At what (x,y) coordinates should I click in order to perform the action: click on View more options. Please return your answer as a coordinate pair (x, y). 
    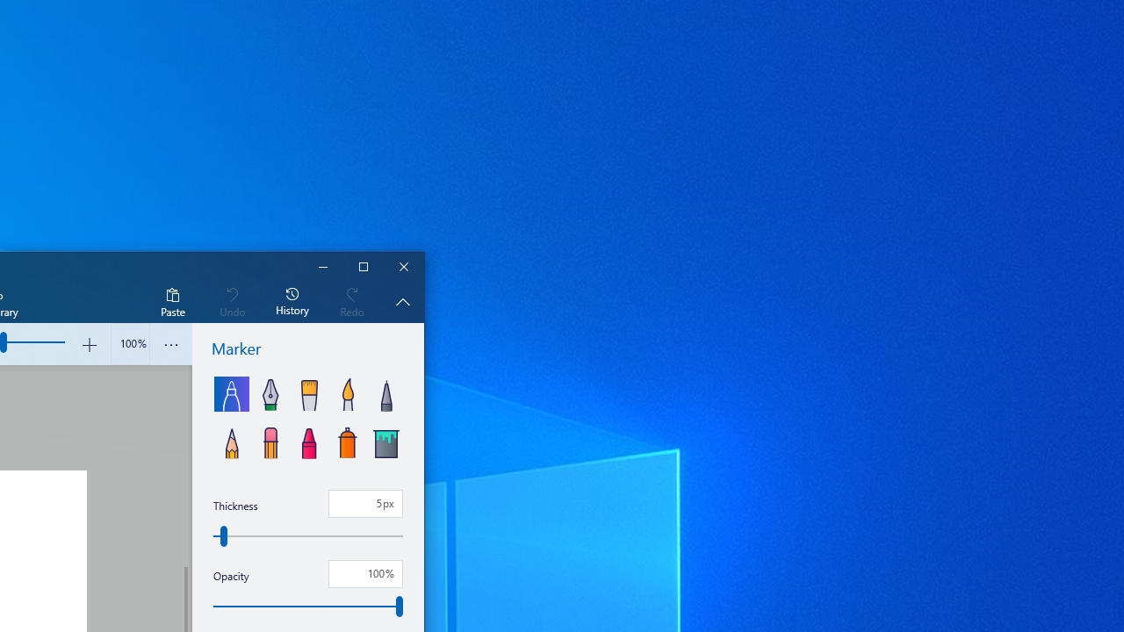
    Looking at the image, I should click on (170, 344).